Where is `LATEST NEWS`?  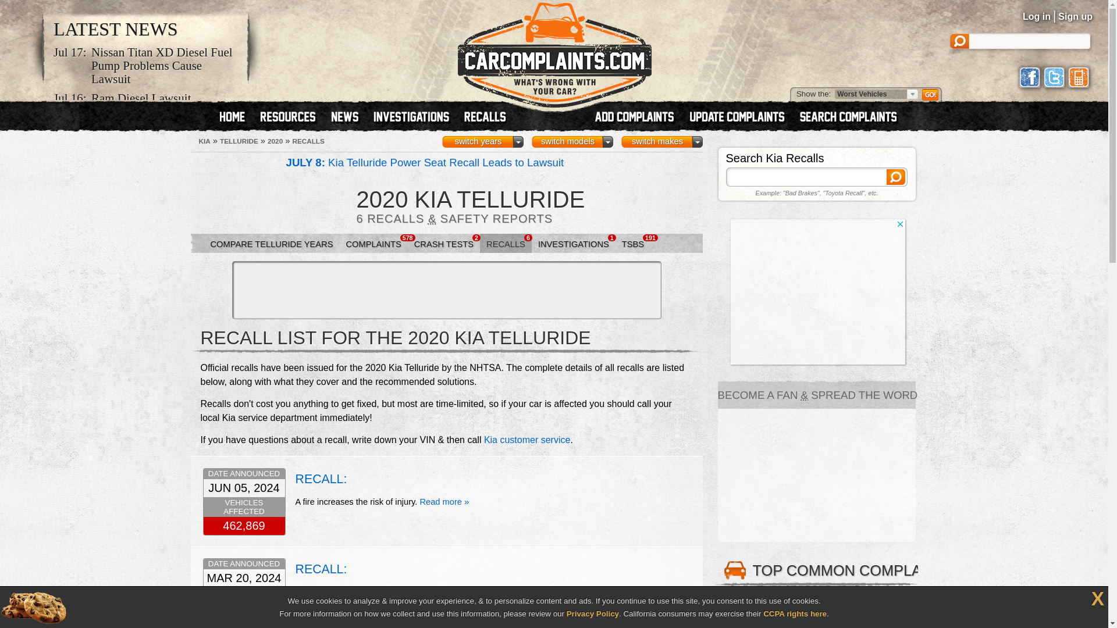
LATEST NEWS is located at coordinates (115, 29).